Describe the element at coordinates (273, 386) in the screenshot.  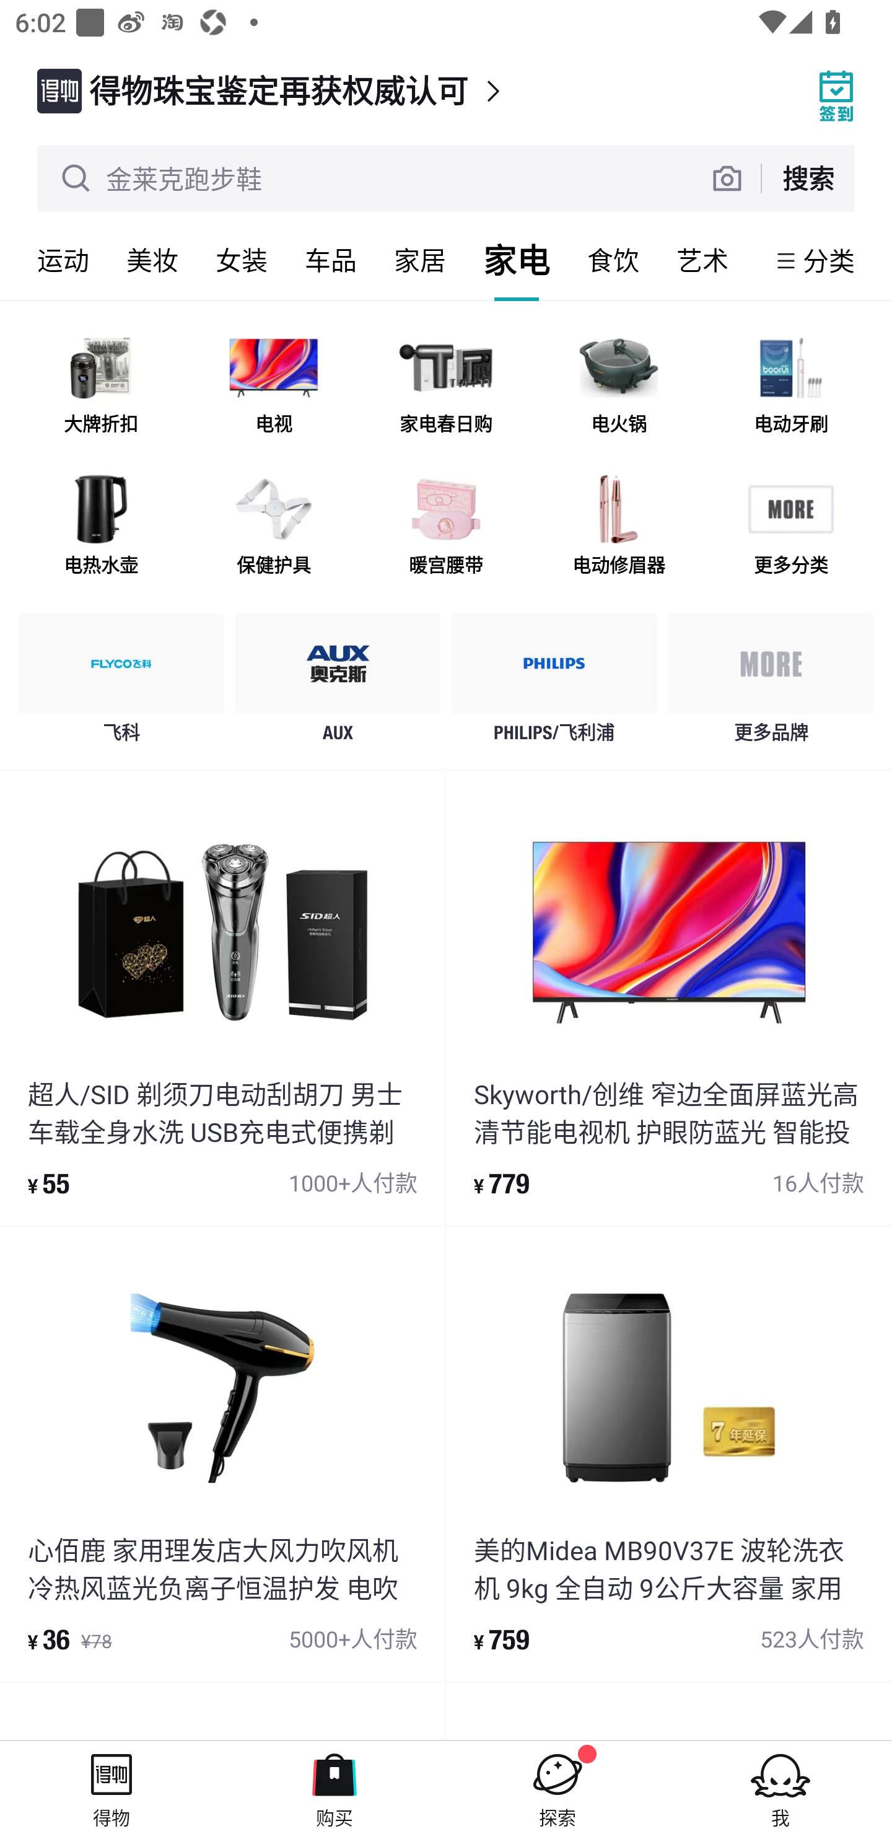
I see `电视` at that location.